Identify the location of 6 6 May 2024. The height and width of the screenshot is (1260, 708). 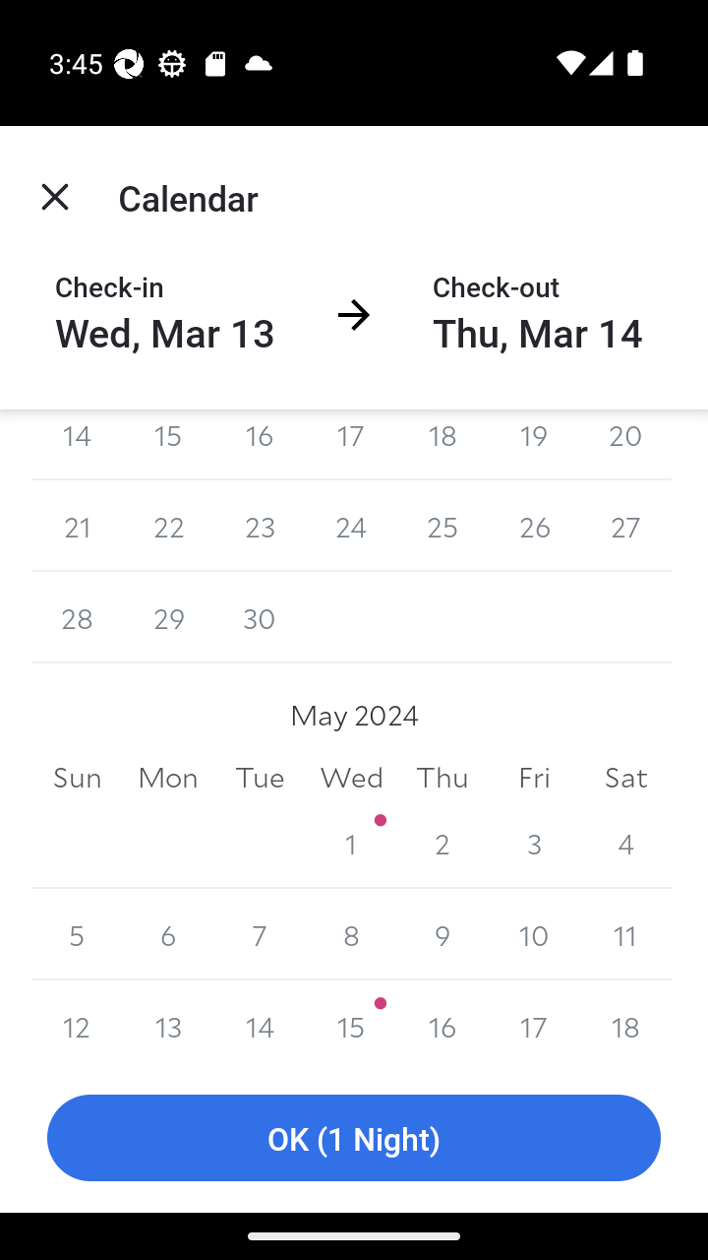
(169, 933).